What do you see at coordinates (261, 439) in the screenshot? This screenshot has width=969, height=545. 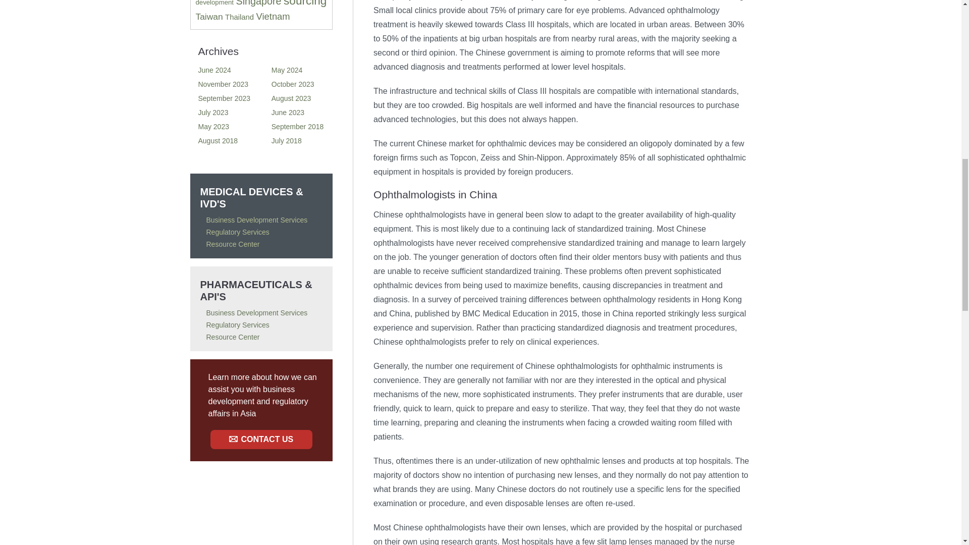 I see `Contact Us` at bounding box center [261, 439].